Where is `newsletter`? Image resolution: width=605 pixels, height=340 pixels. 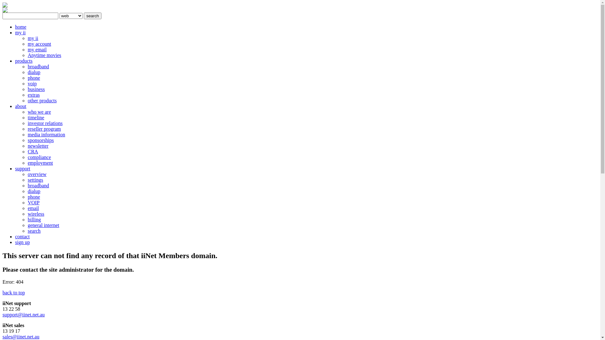
newsletter is located at coordinates (38, 146).